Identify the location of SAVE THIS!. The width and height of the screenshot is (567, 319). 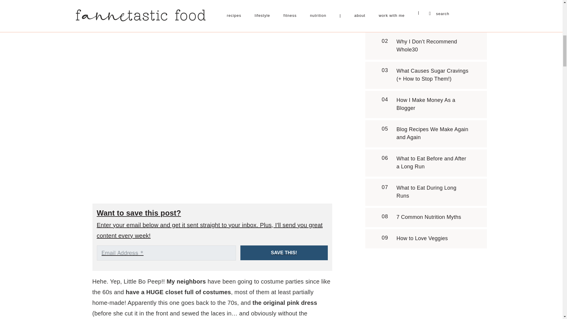
(284, 253).